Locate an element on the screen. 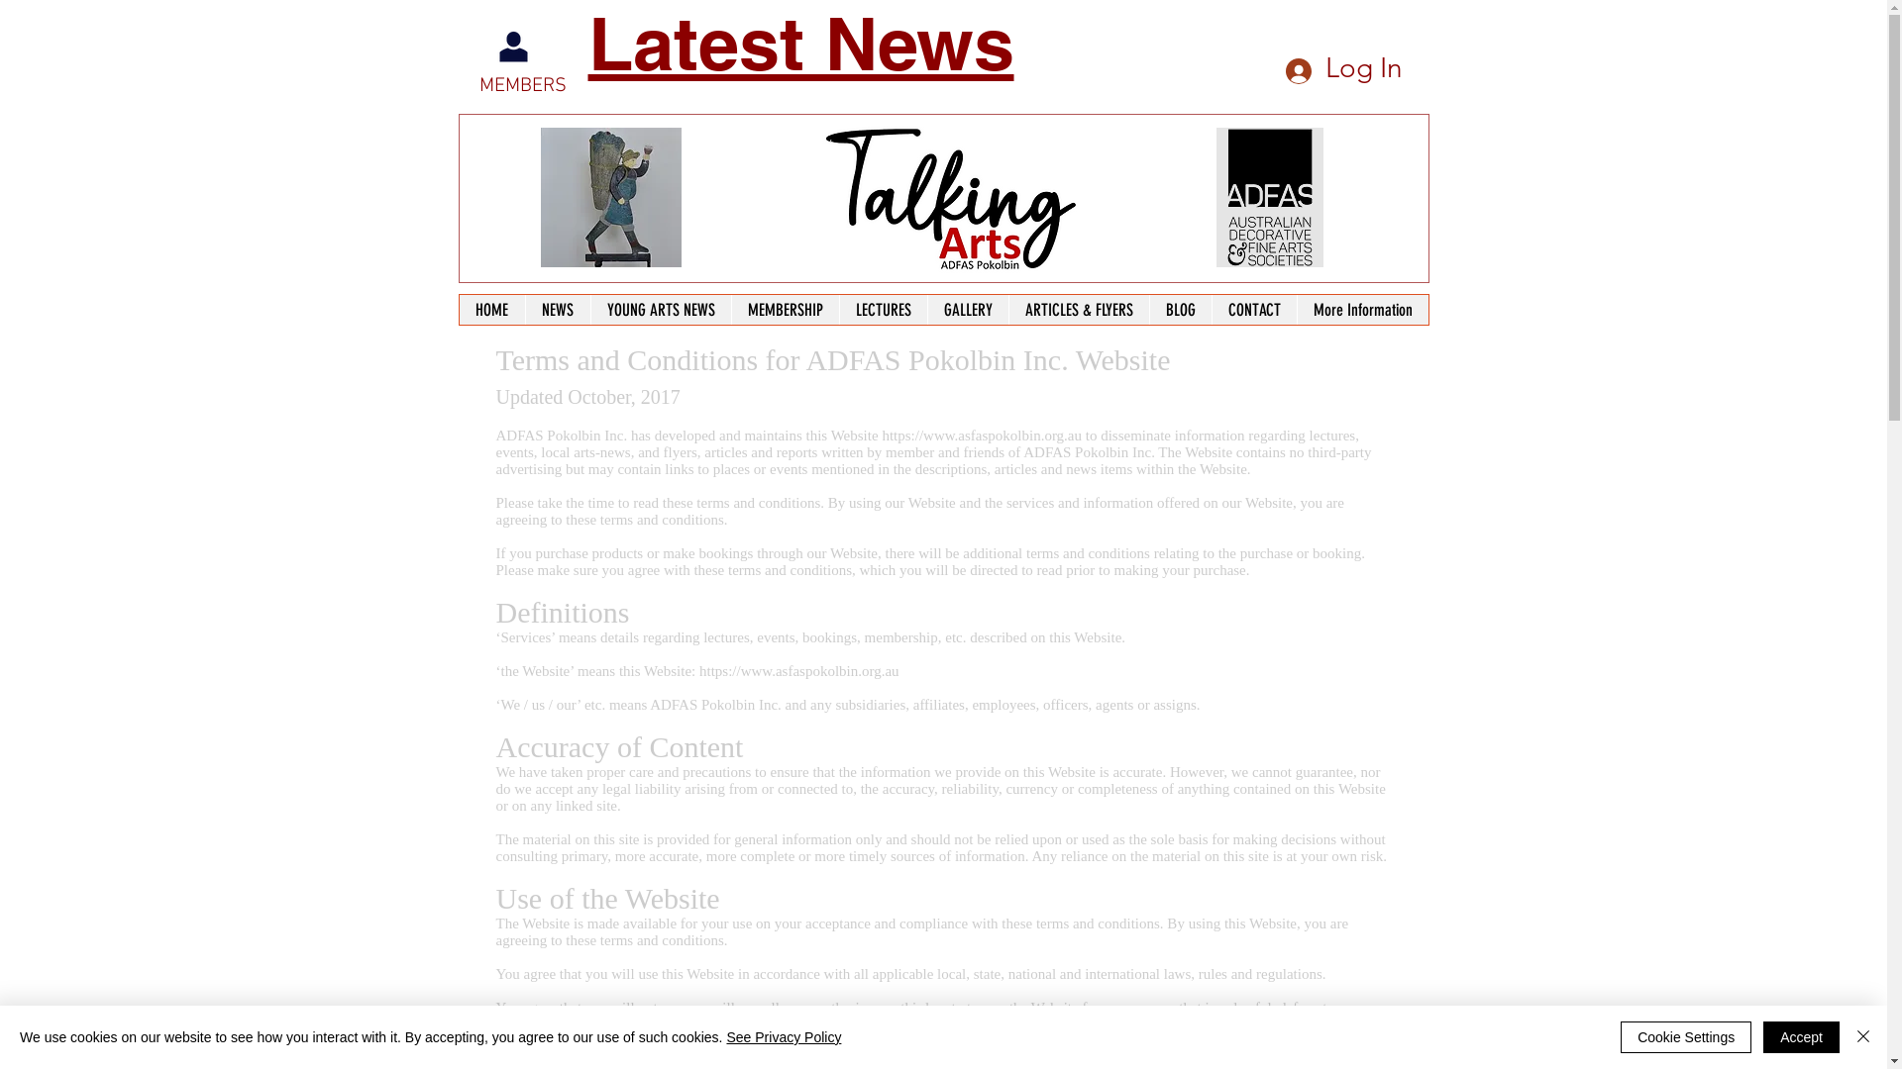  Accept is located at coordinates (1801, 1037).